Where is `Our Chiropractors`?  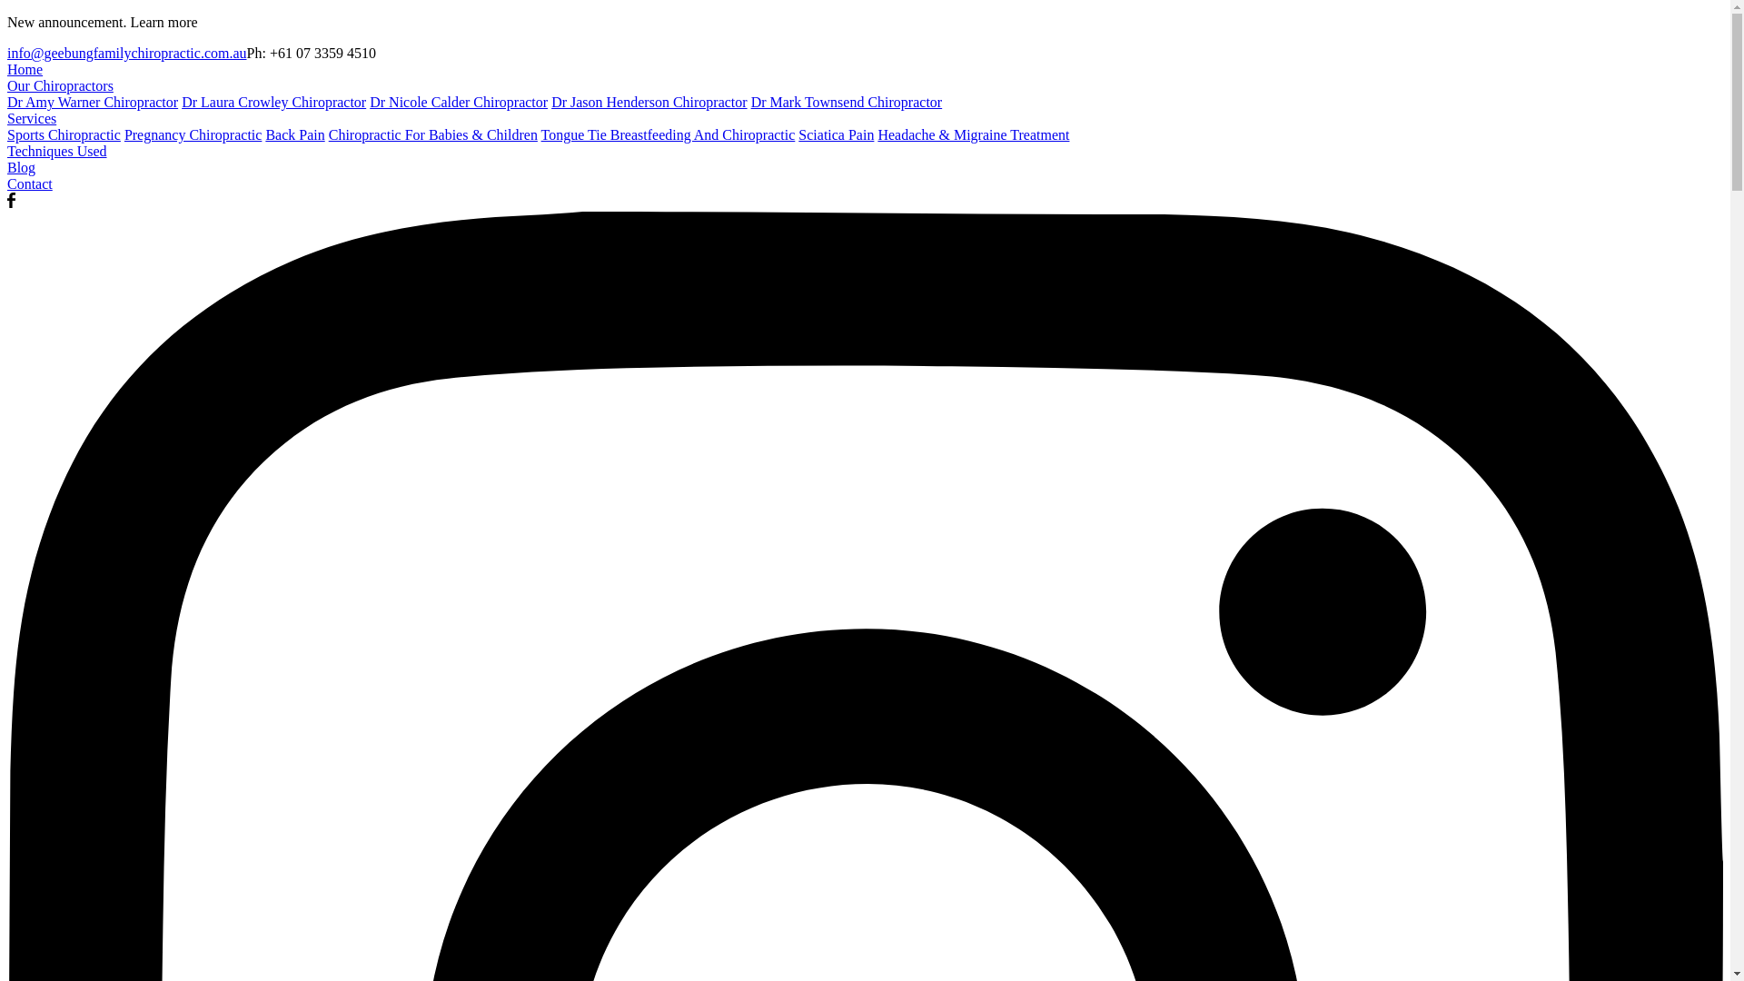
Our Chiropractors is located at coordinates (60, 85).